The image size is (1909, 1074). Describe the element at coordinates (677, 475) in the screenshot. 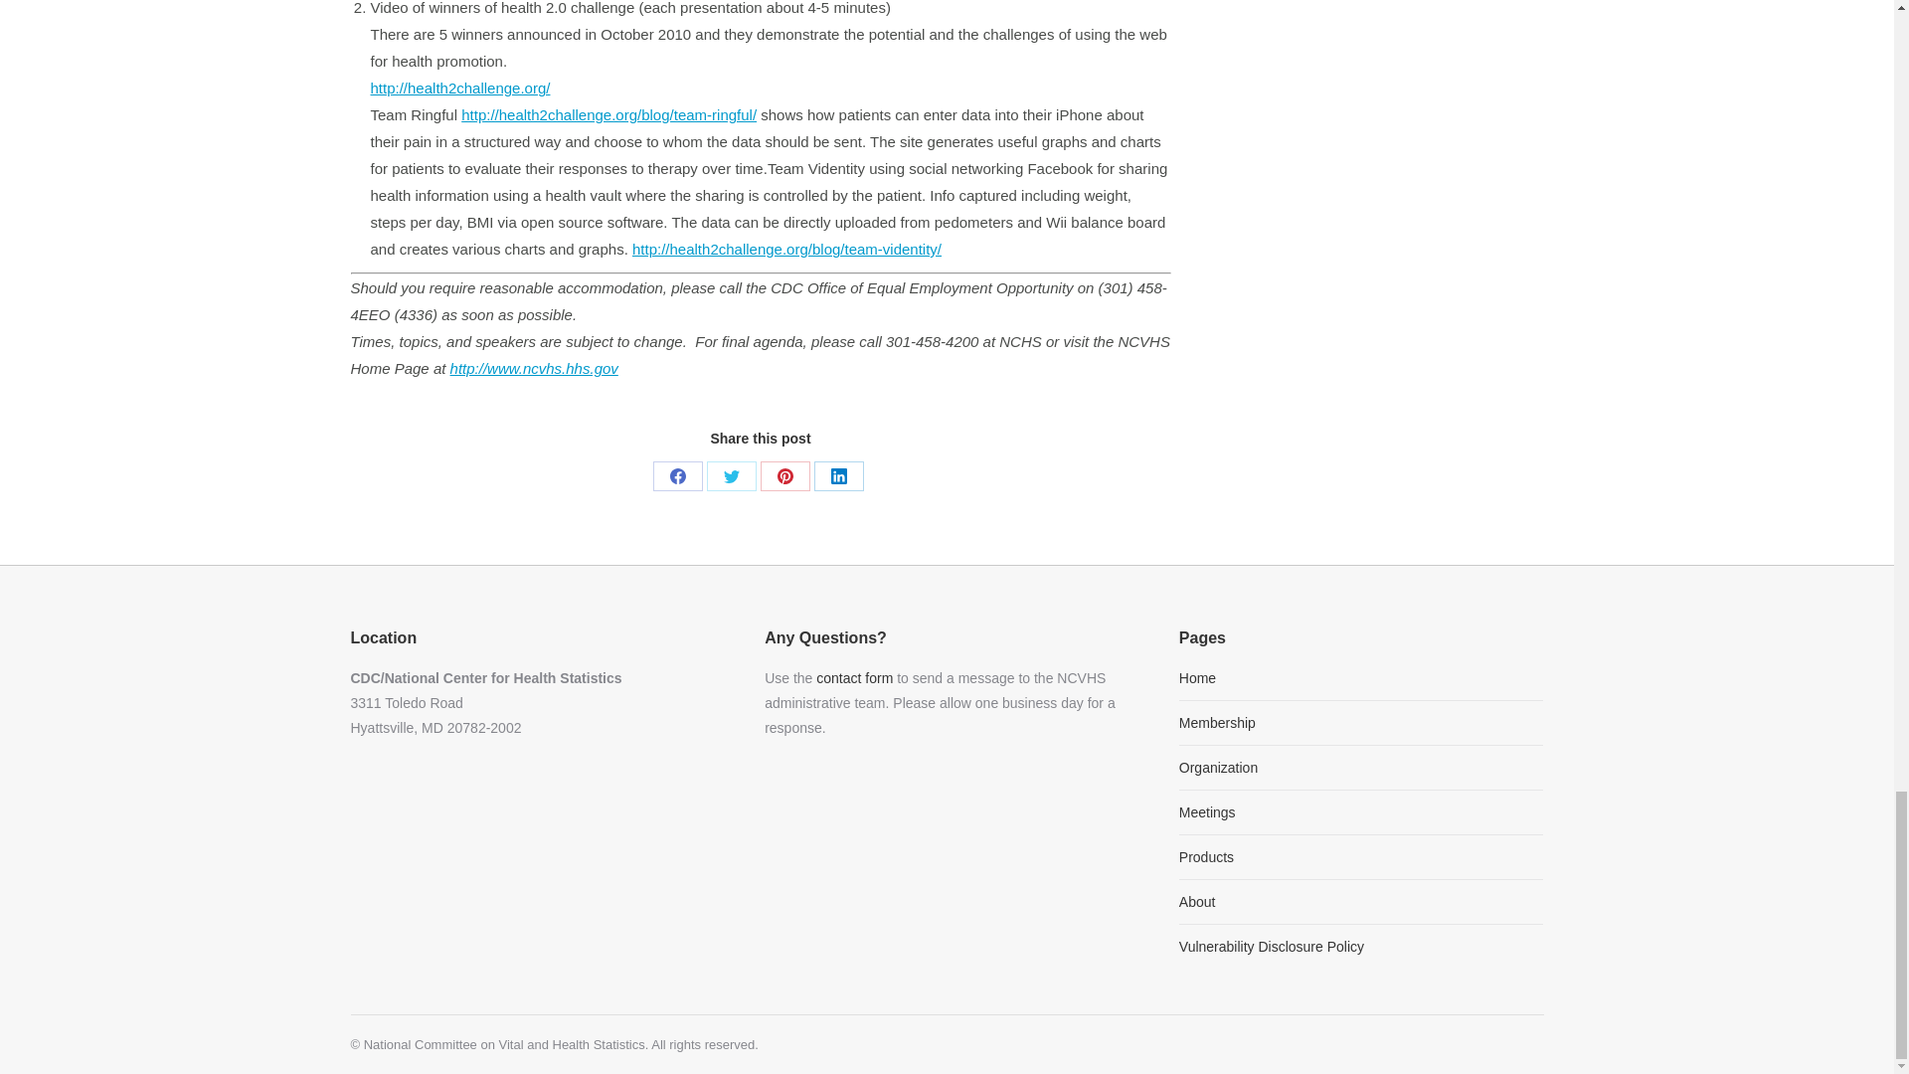

I see `Facebook` at that location.